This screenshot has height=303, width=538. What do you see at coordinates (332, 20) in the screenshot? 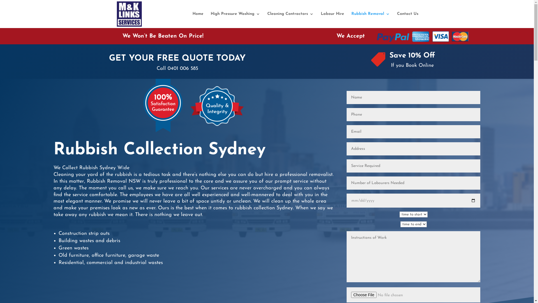
I see `Labour Hire` at bounding box center [332, 20].